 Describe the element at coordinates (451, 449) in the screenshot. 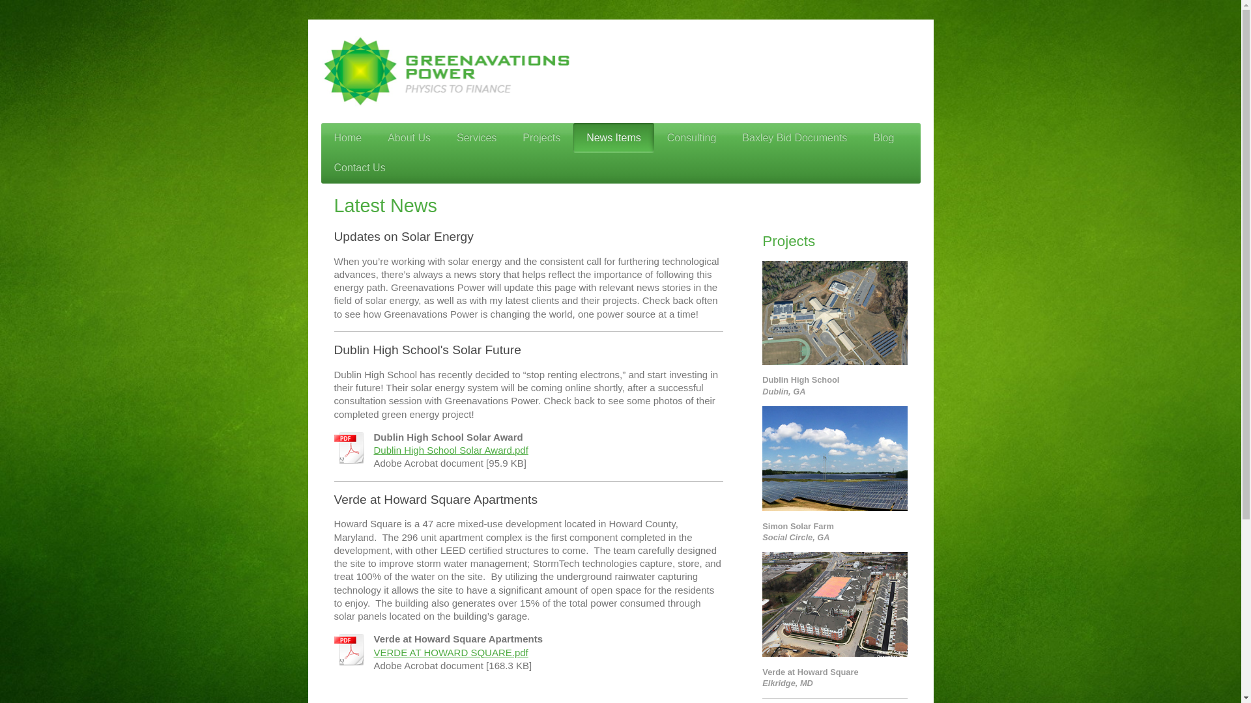

I see `Dublin High School Solar Award.pdf` at that location.